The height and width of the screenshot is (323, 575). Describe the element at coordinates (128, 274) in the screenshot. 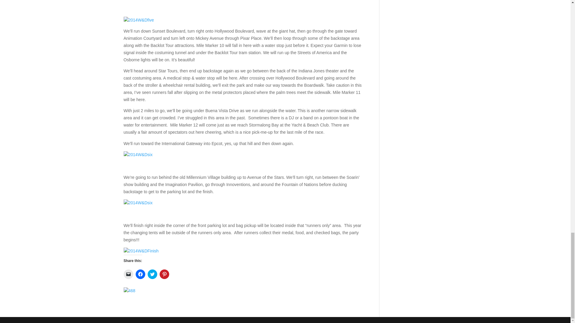

I see `Click to email a link to a friend` at that location.